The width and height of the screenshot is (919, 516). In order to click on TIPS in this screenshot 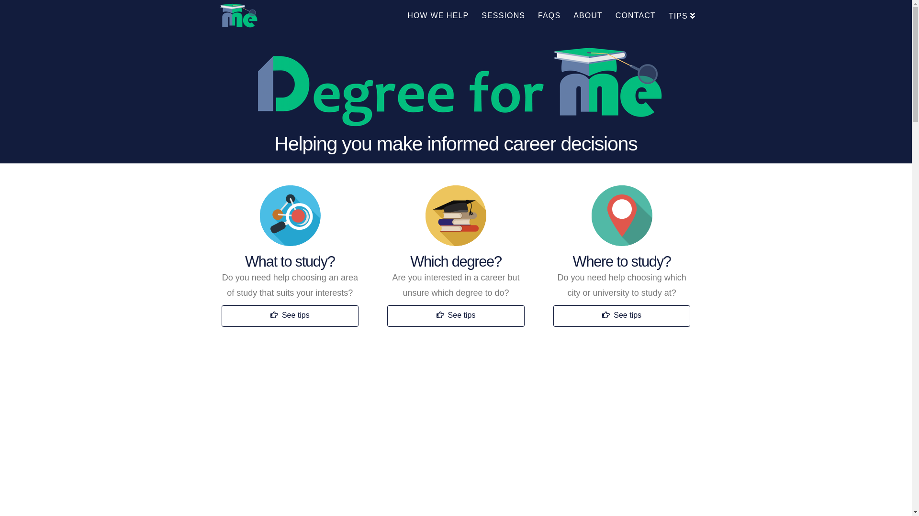, I will do `click(679, 19)`.